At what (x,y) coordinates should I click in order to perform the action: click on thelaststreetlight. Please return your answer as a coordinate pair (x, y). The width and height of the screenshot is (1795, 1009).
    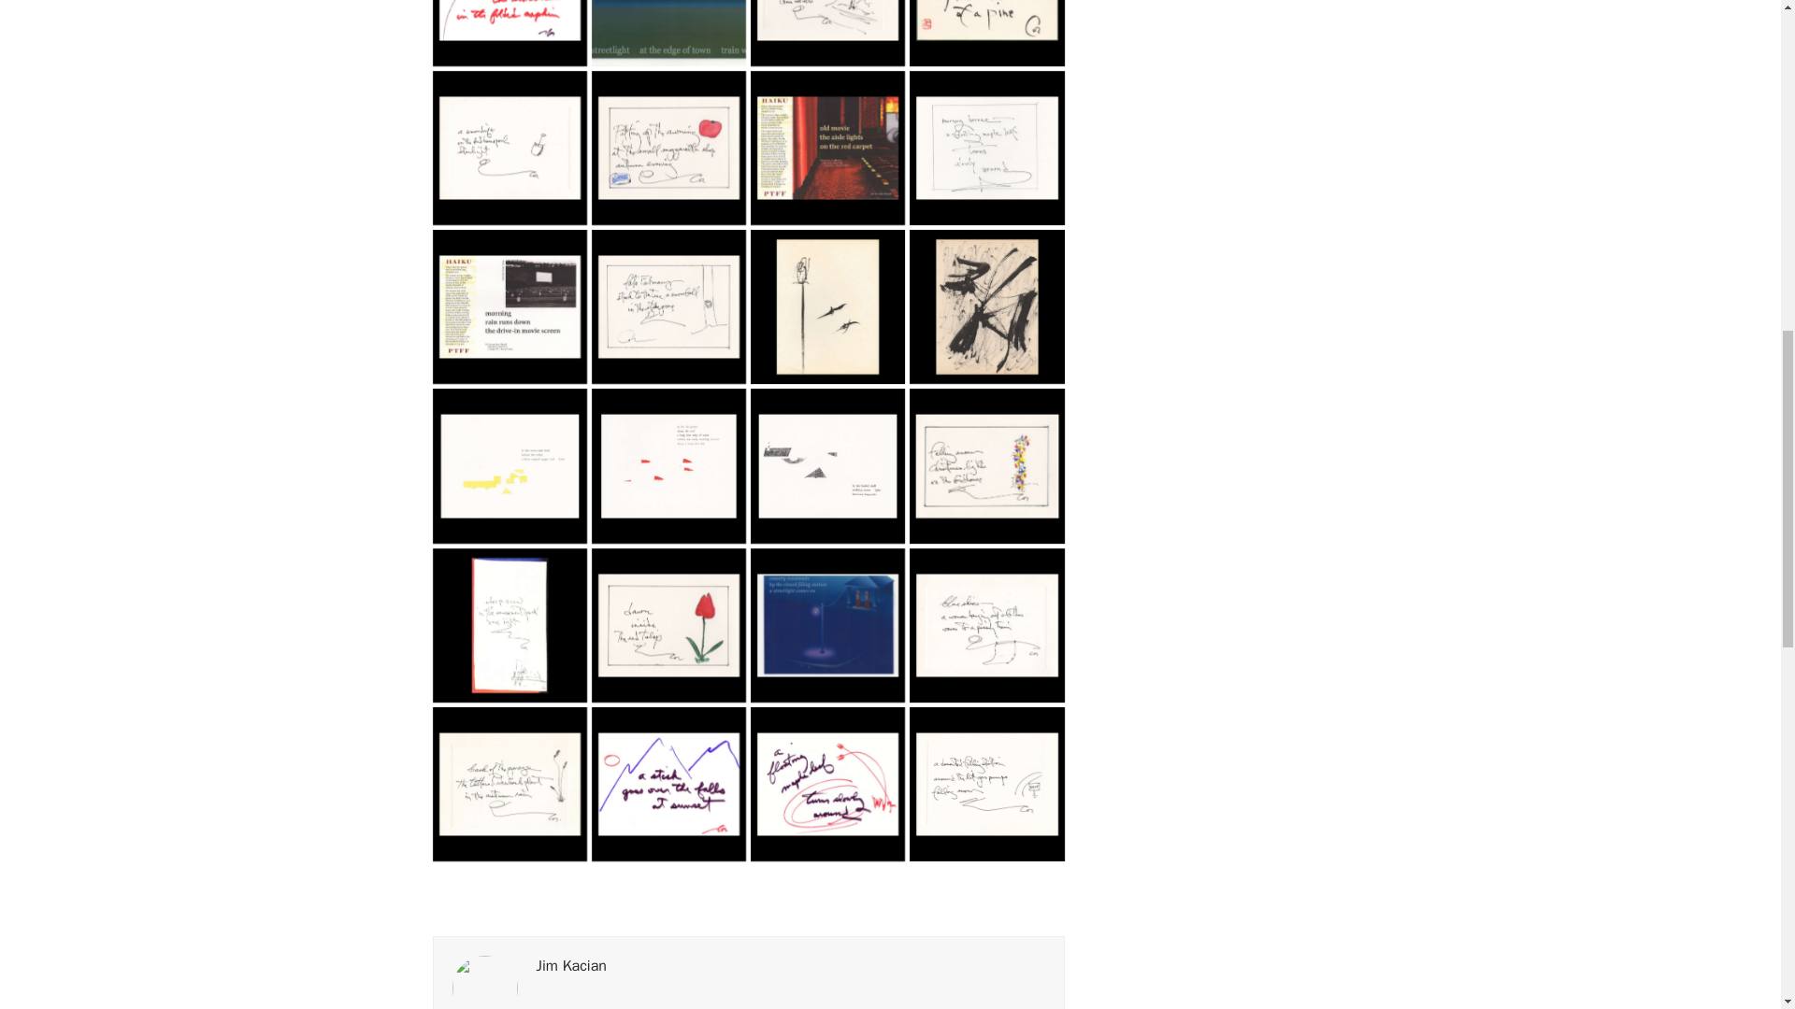
    Looking at the image, I should click on (826, 34).